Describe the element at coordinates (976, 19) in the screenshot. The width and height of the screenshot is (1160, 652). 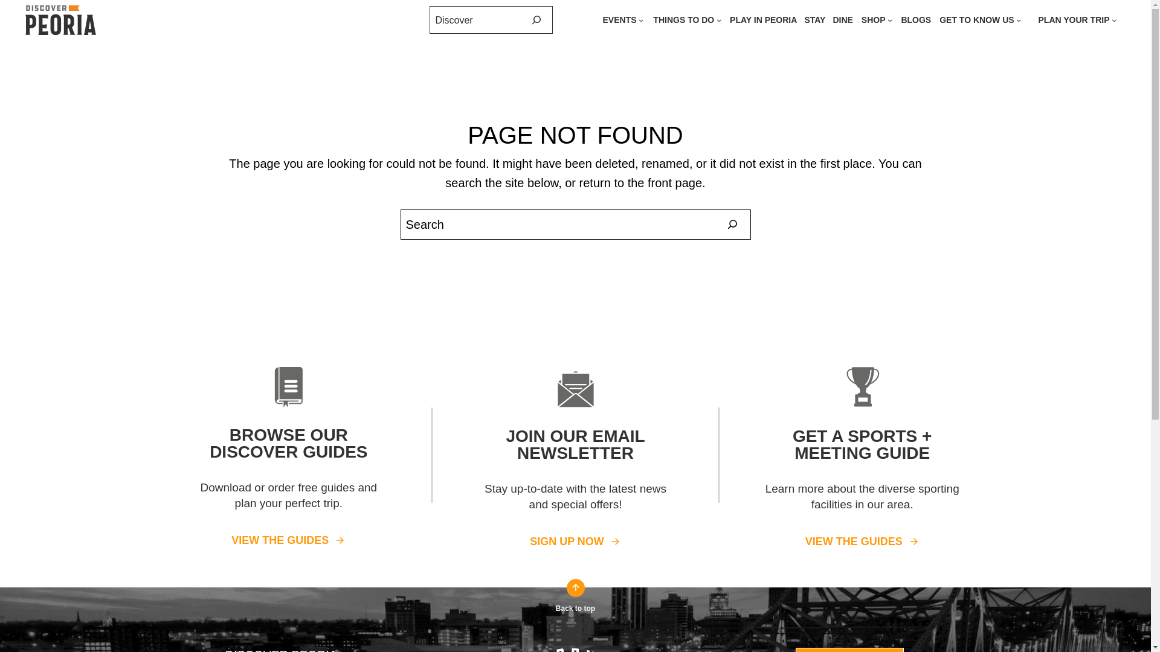
I see `GET TO KNOW US` at that location.